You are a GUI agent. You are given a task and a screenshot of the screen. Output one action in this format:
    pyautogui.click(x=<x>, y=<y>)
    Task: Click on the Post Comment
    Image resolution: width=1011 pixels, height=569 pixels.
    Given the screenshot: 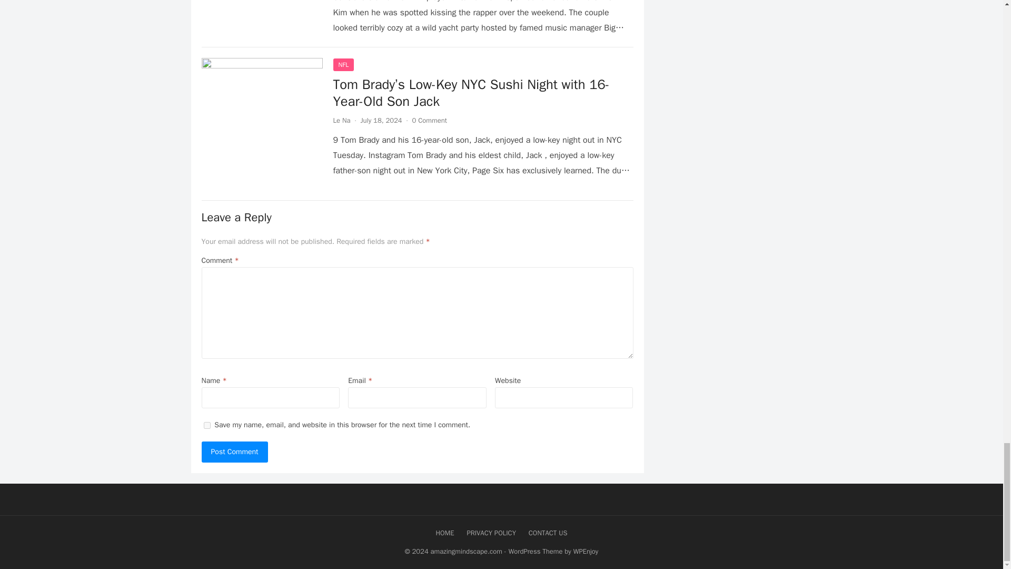 What is the action you would take?
    pyautogui.click(x=234, y=452)
    